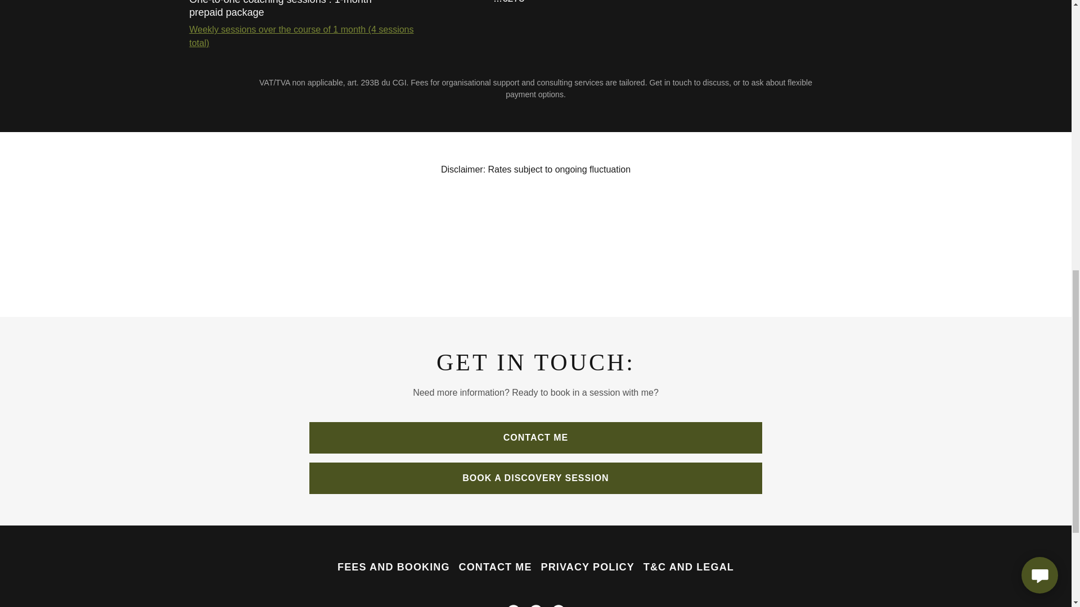  What do you see at coordinates (535, 478) in the screenshot?
I see `BOOK A DISCOVERY SESSION` at bounding box center [535, 478].